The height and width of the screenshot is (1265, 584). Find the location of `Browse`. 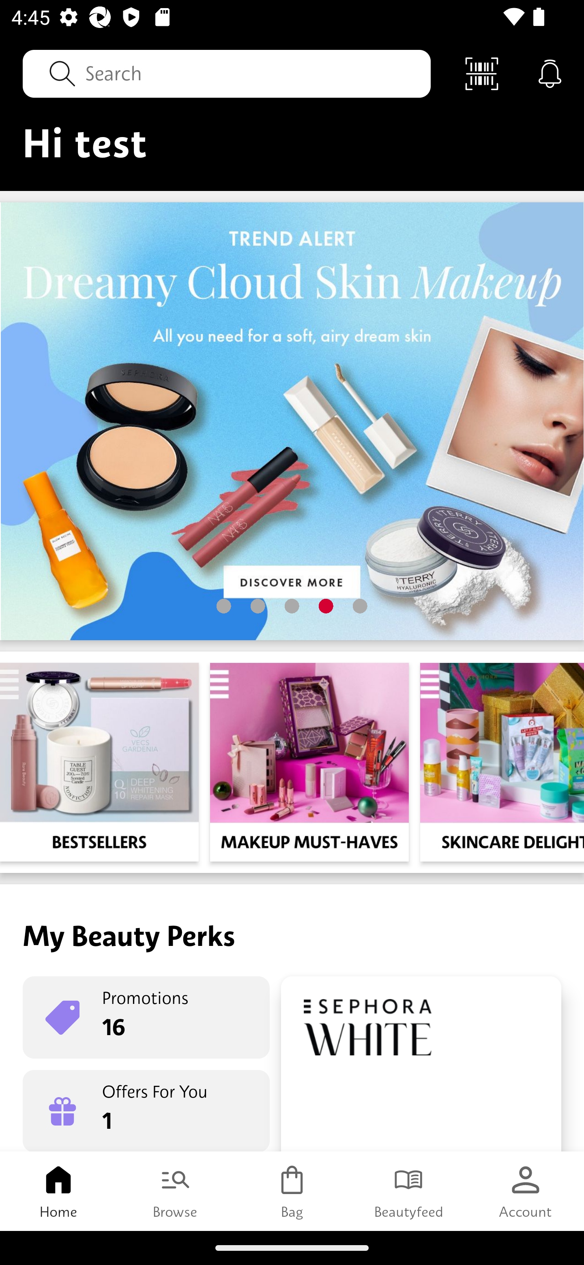

Browse is located at coordinates (175, 1191).